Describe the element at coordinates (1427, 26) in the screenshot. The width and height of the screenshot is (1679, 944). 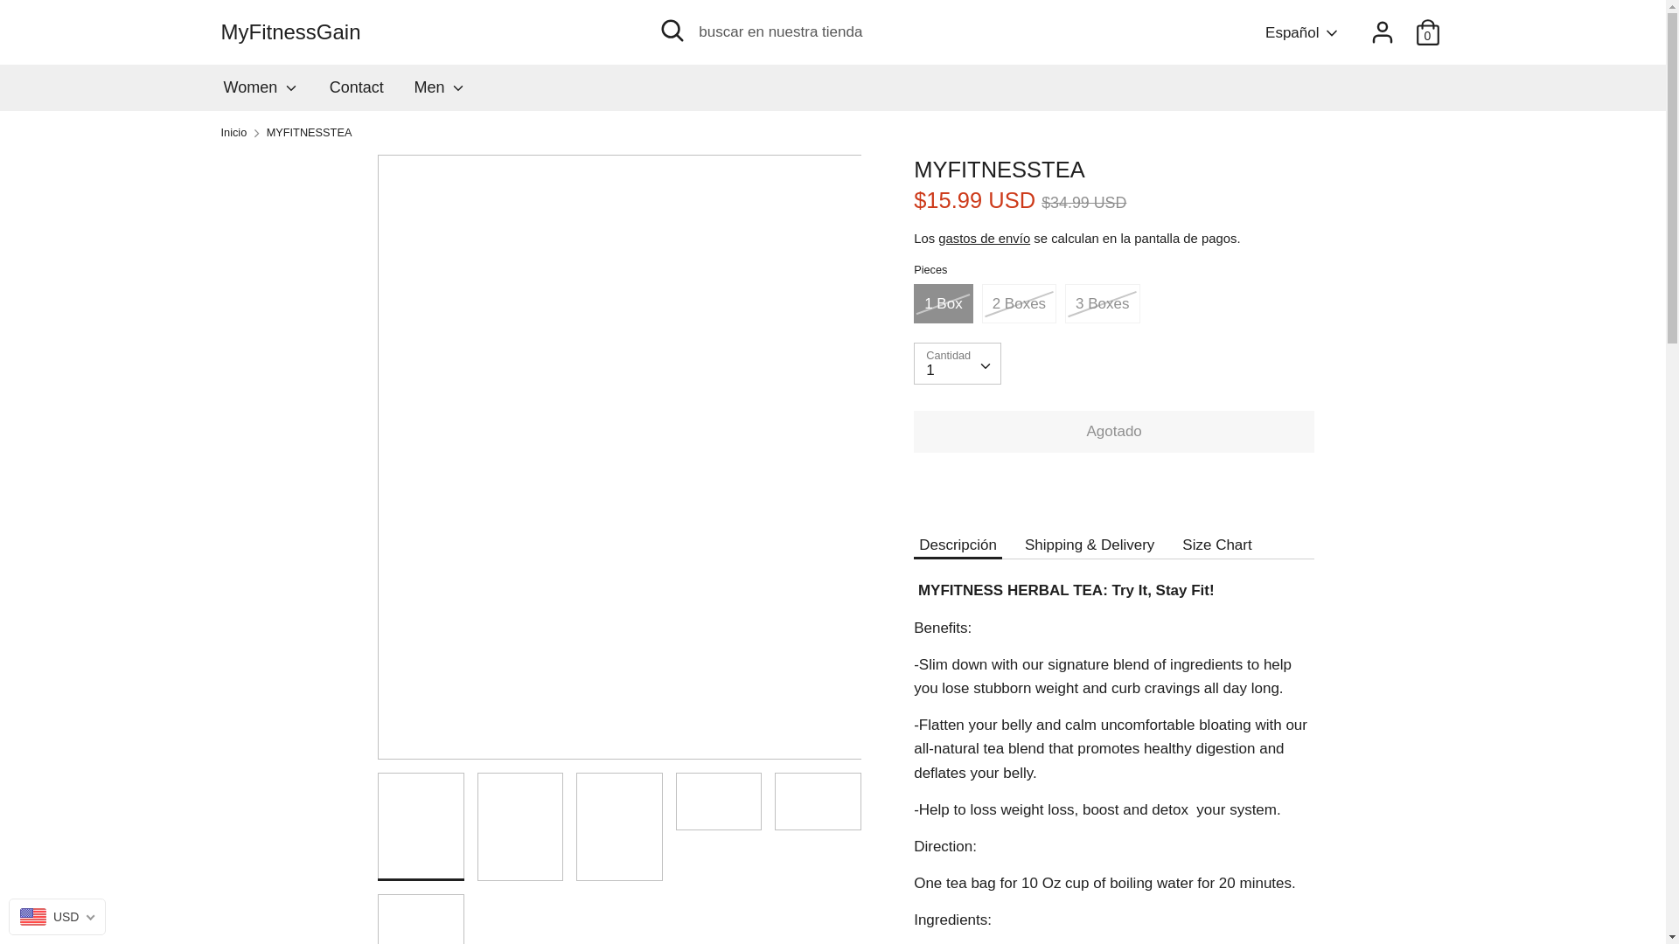
I see `0` at that location.